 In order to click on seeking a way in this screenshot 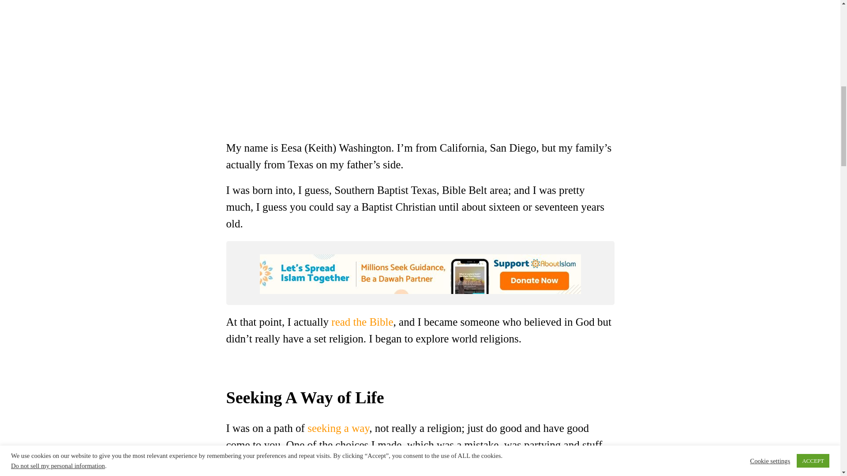, I will do `click(338, 428)`.